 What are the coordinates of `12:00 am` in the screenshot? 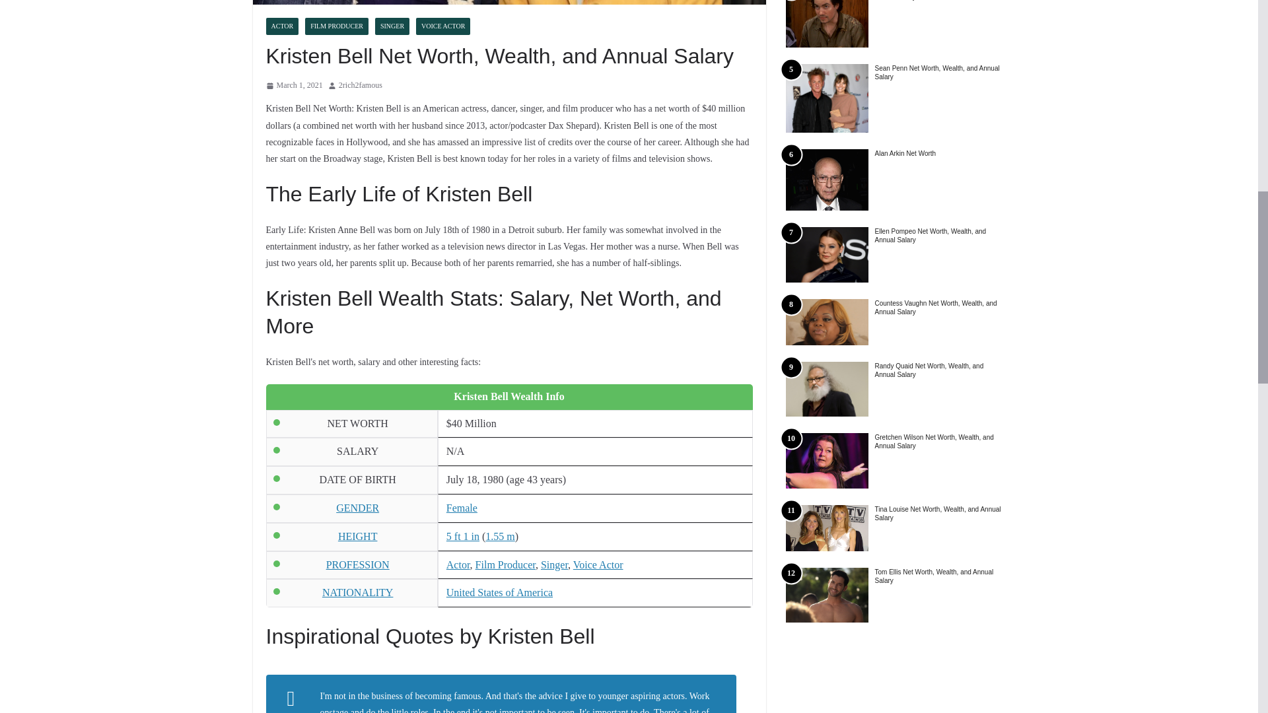 It's located at (293, 86).